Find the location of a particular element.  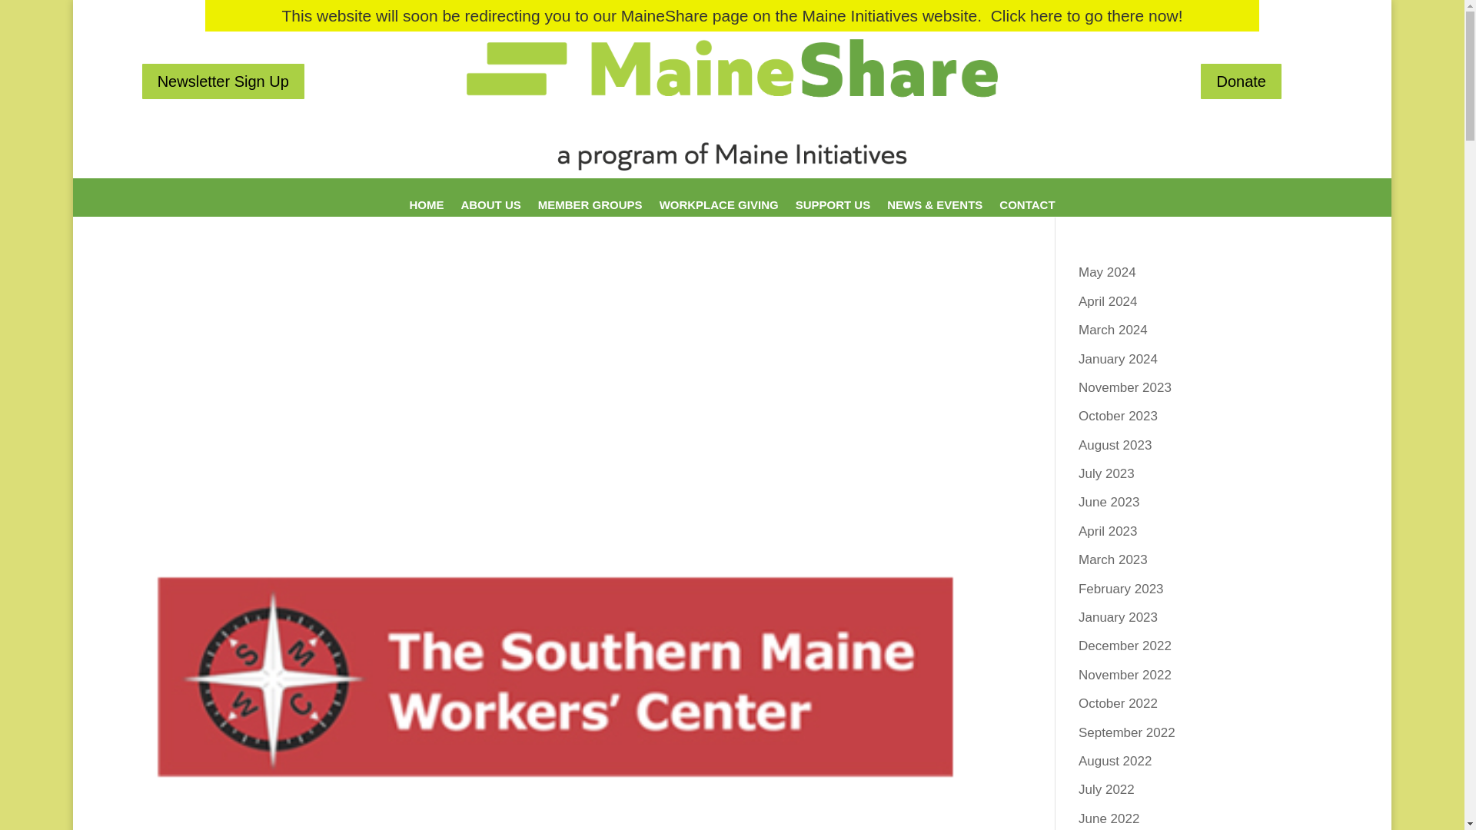

Newsletter Sign Up is located at coordinates (223, 81).